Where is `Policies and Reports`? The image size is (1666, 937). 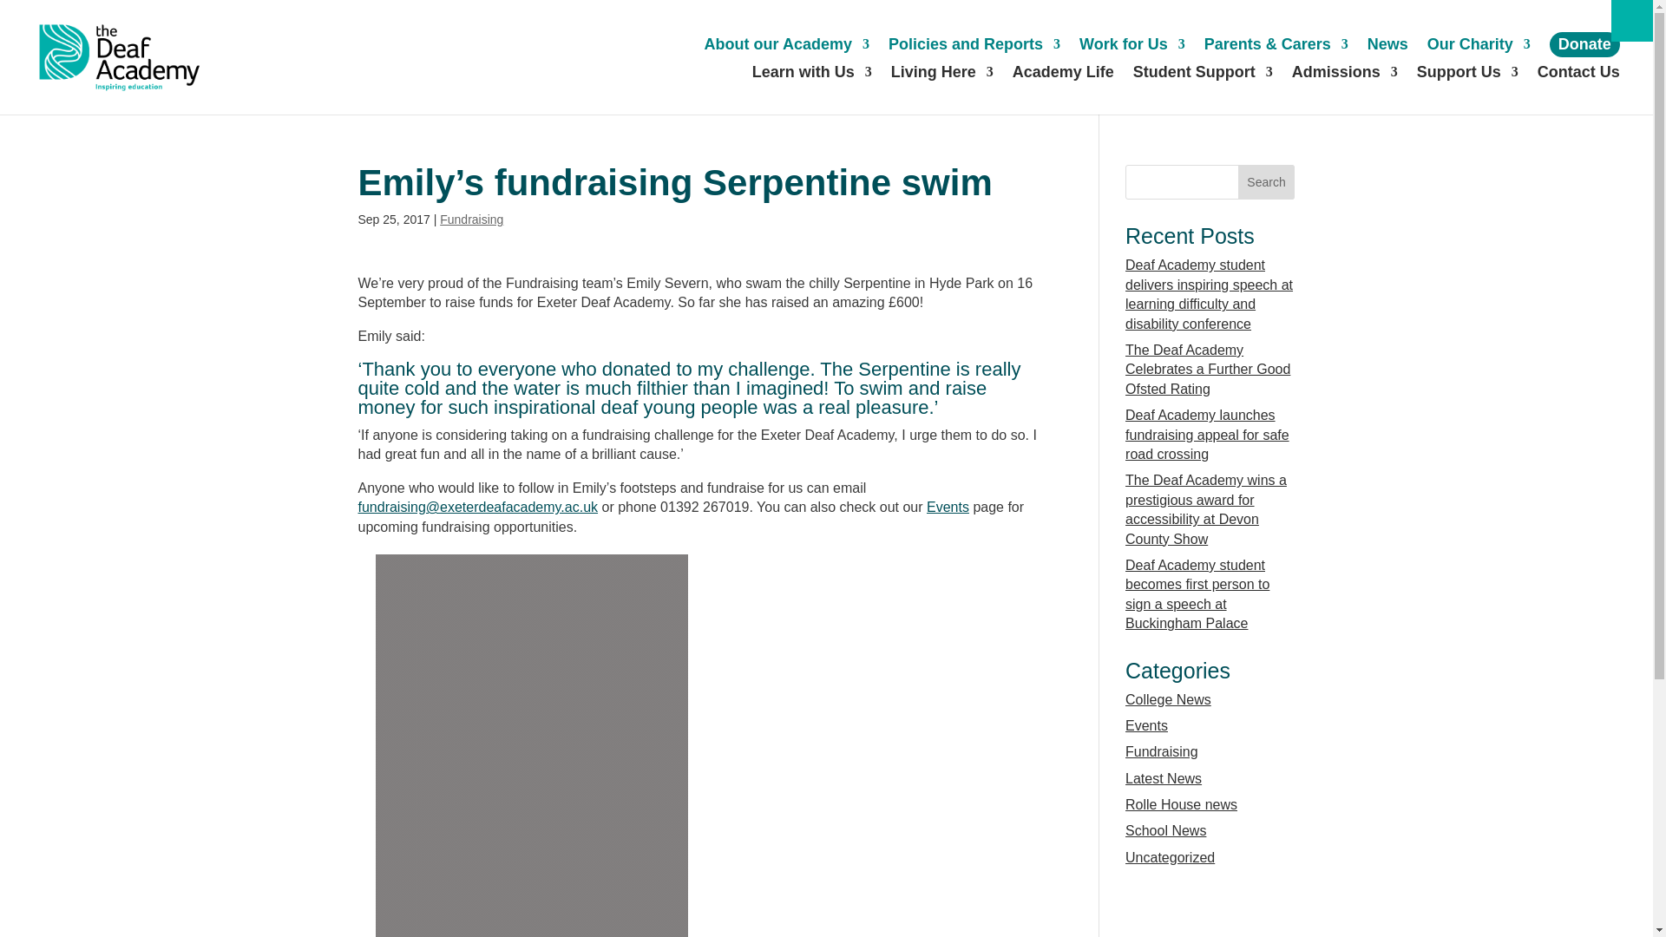 Policies and Reports is located at coordinates (974, 47).